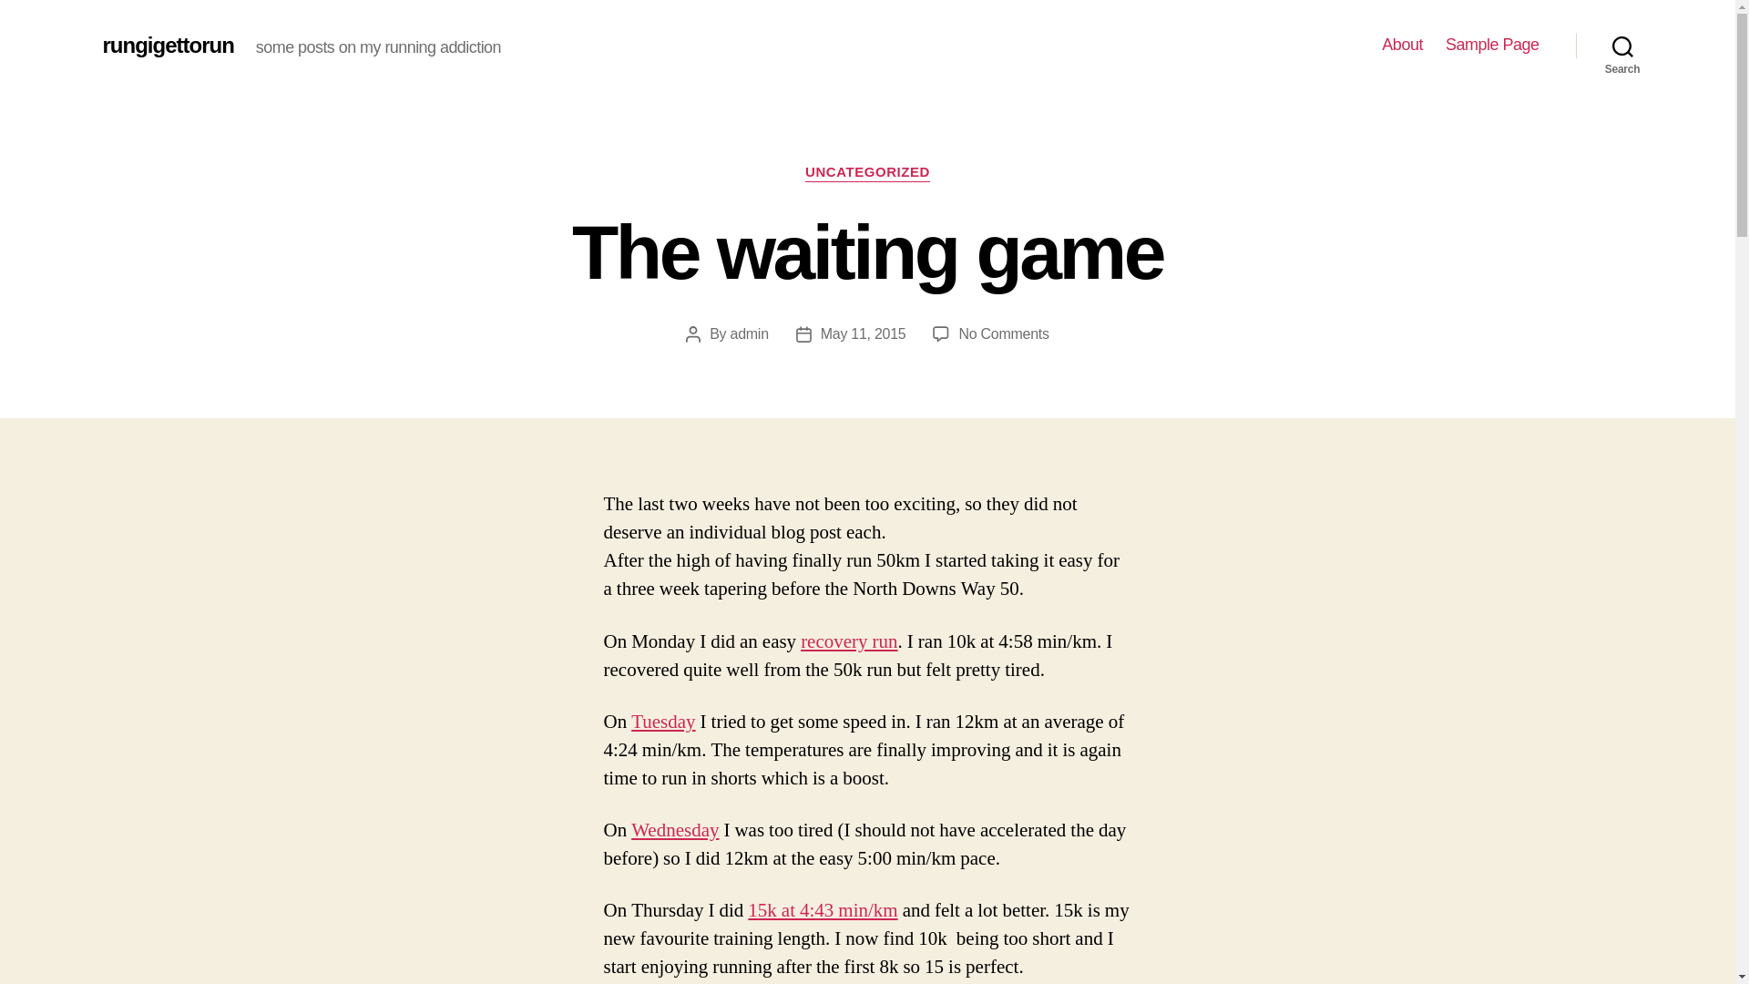 This screenshot has width=1749, height=984. I want to click on Search, so click(1622, 46).